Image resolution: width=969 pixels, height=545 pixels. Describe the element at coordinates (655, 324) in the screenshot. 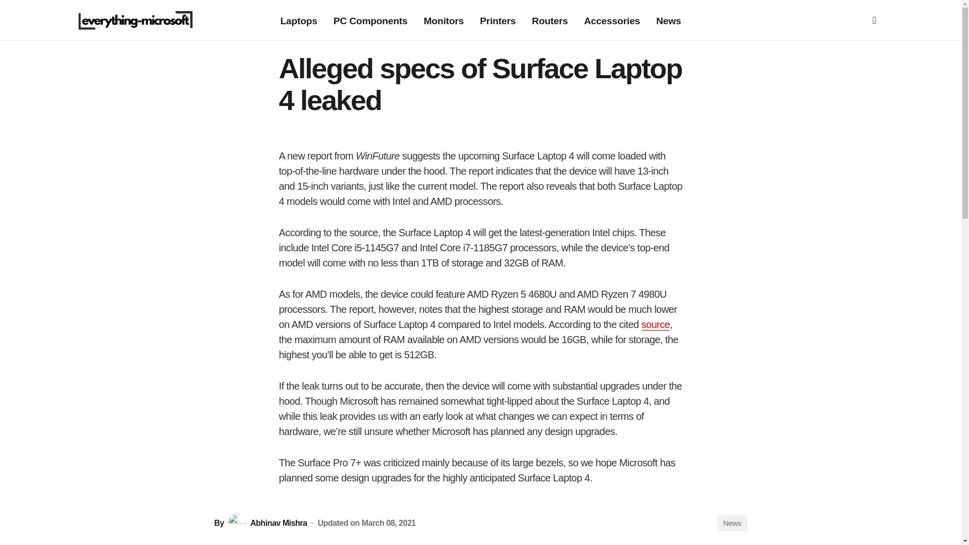

I see `source` at that location.